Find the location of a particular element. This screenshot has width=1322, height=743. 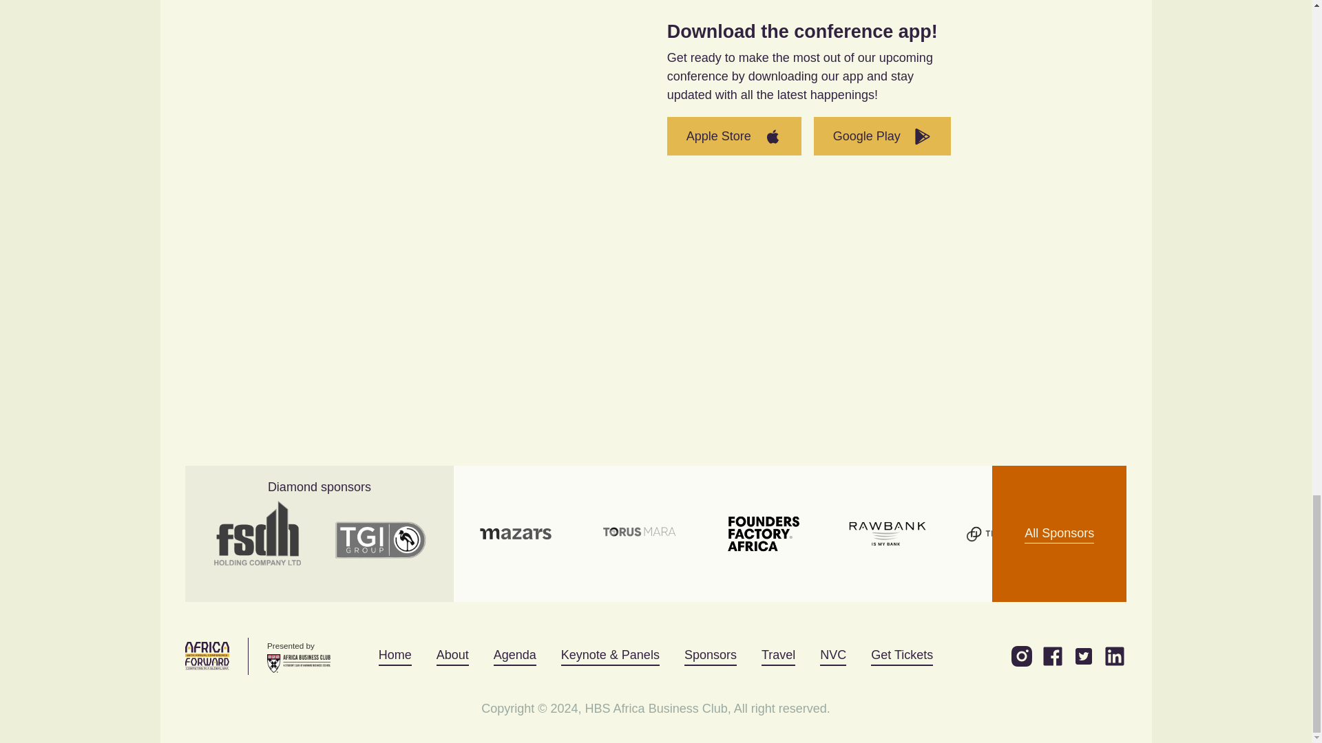

Google Play is located at coordinates (882, 136).